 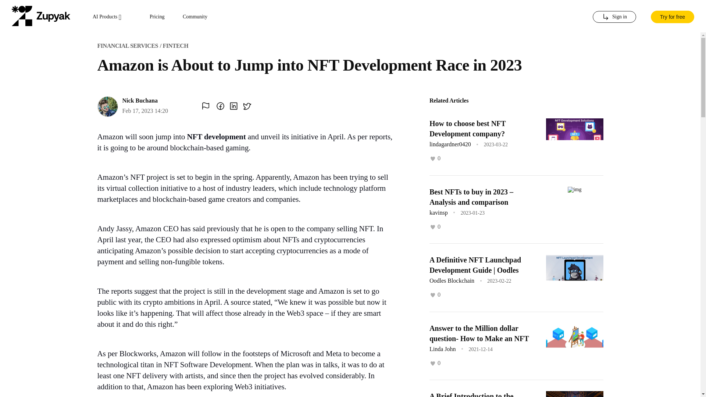 What do you see at coordinates (127, 46) in the screenshot?
I see `FINANCIAL SERVICES` at bounding box center [127, 46].